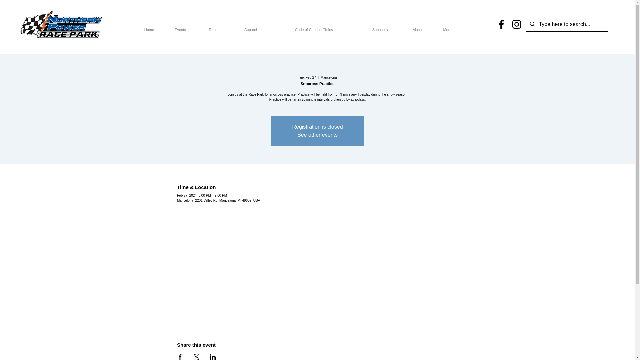  I want to click on See other events, so click(317, 135).